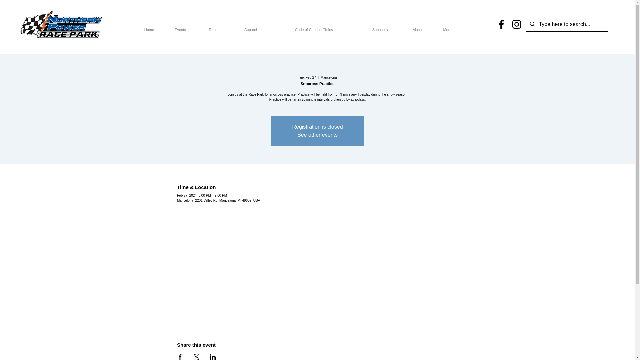  I want to click on See other events, so click(317, 135).